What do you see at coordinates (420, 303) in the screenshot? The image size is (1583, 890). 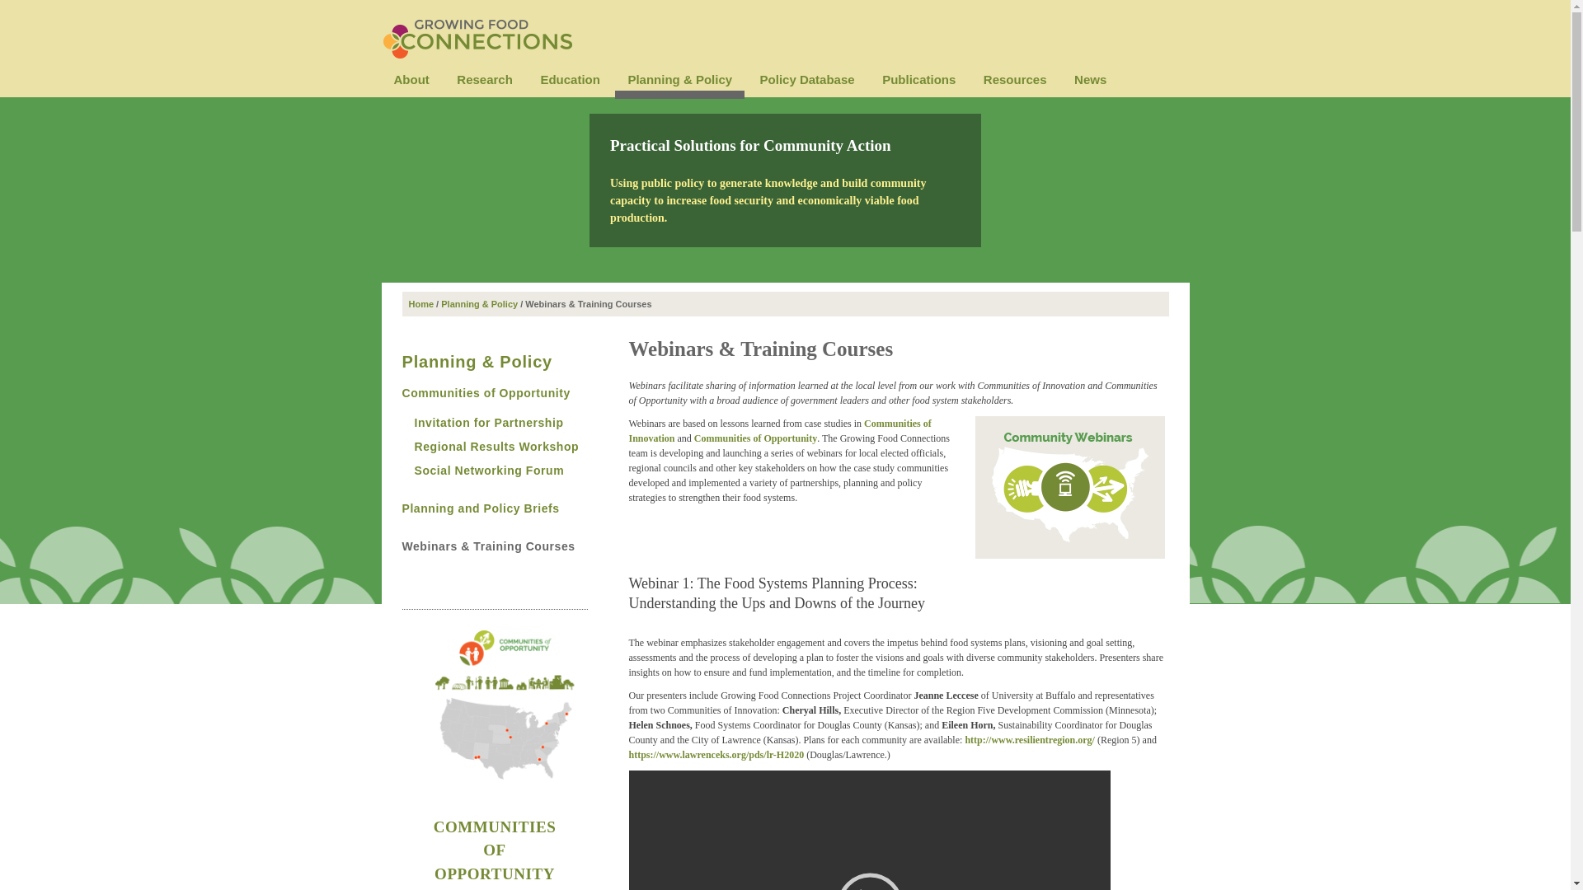 I see `Go to Growing Food Connections.` at bounding box center [420, 303].